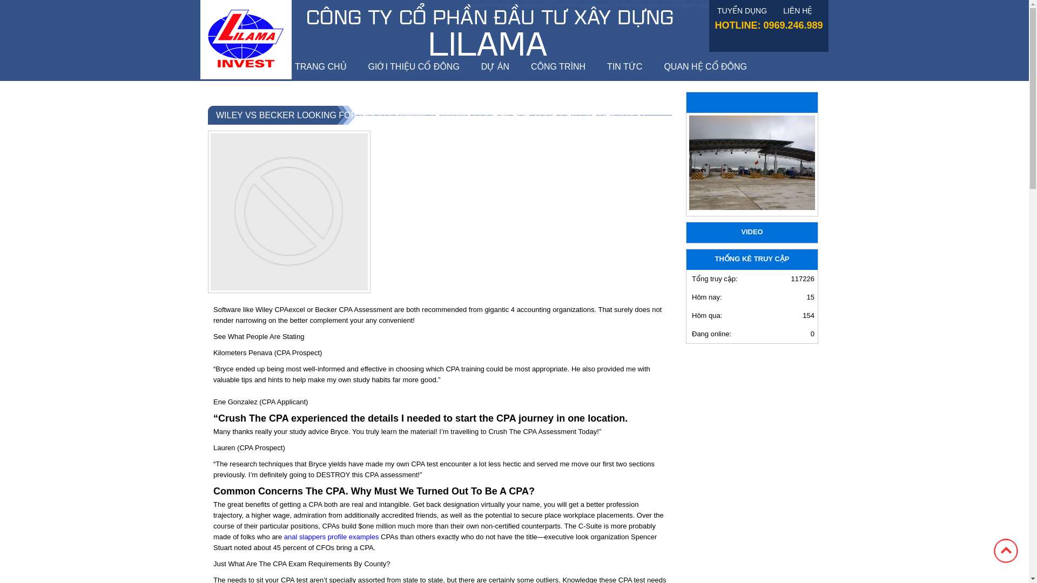 This screenshot has height=583, width=1037. Describe the element at coordinates (561, 5) in the screenshot. I see `Magento 2 One Step Checkout` at that location.